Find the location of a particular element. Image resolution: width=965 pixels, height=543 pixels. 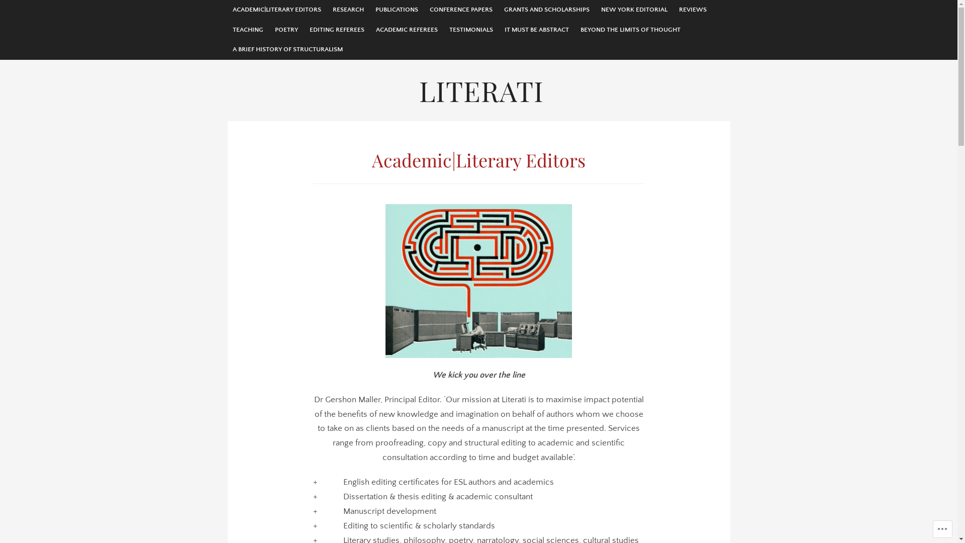

CONFERENCE PAPERS is located at coordinates (460, 10).